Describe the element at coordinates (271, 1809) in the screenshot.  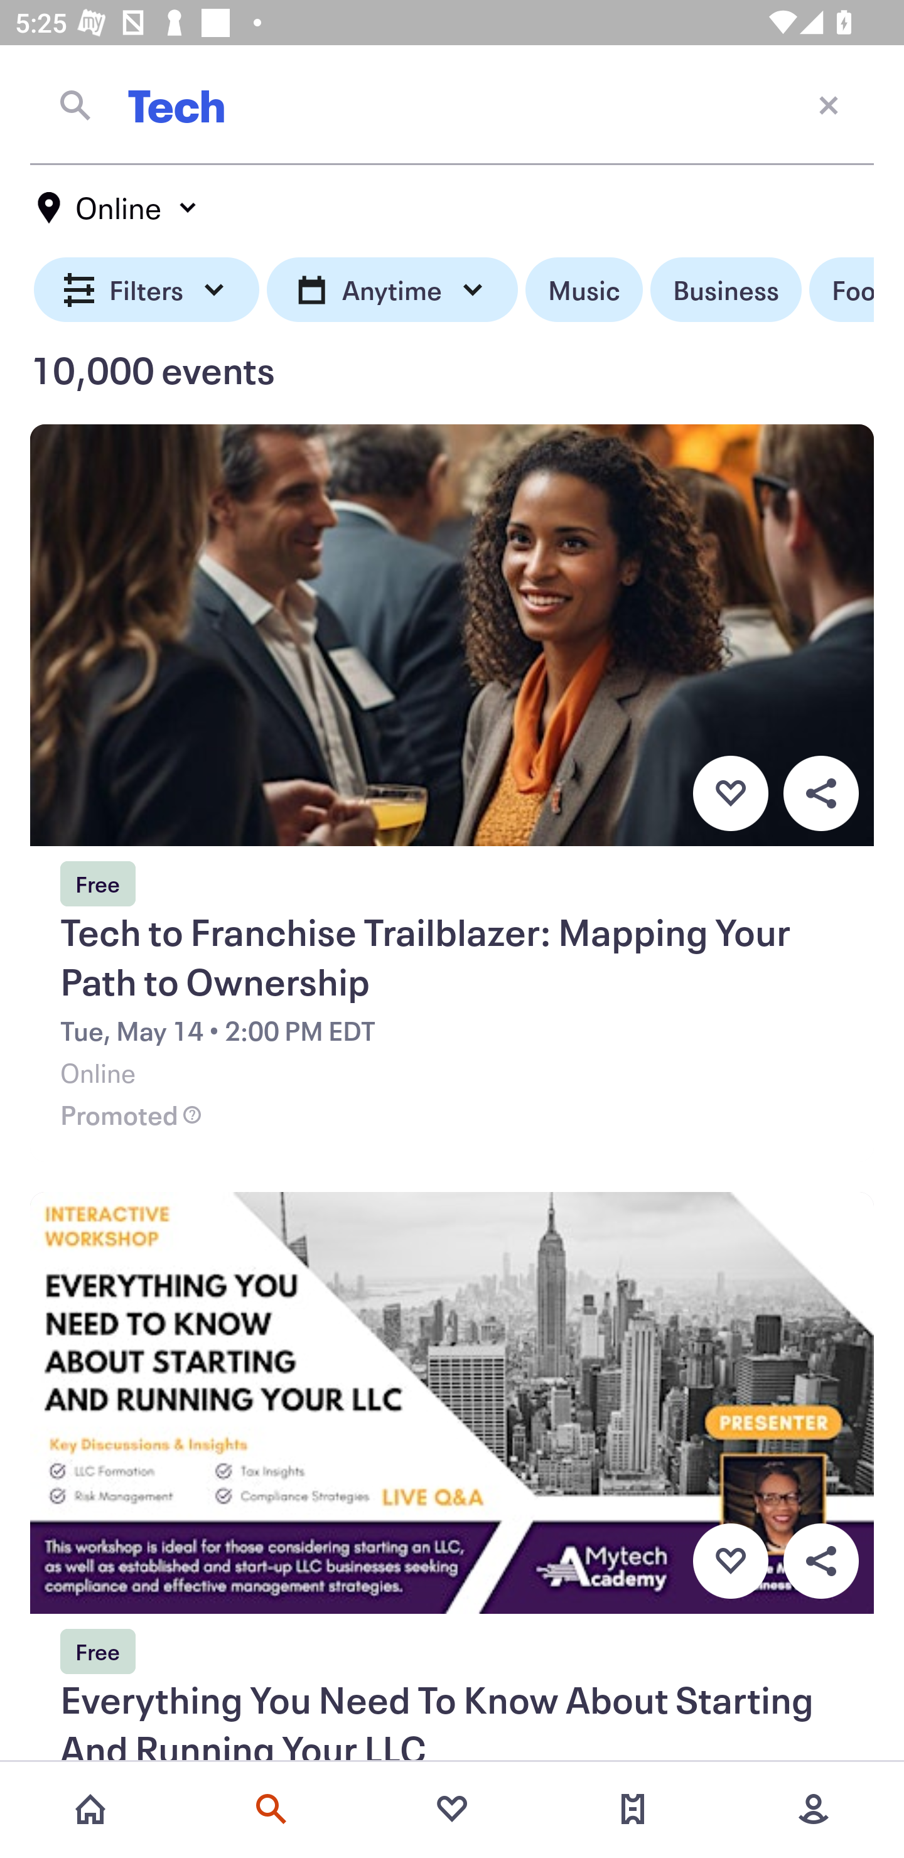
I see `Search events` at that location.